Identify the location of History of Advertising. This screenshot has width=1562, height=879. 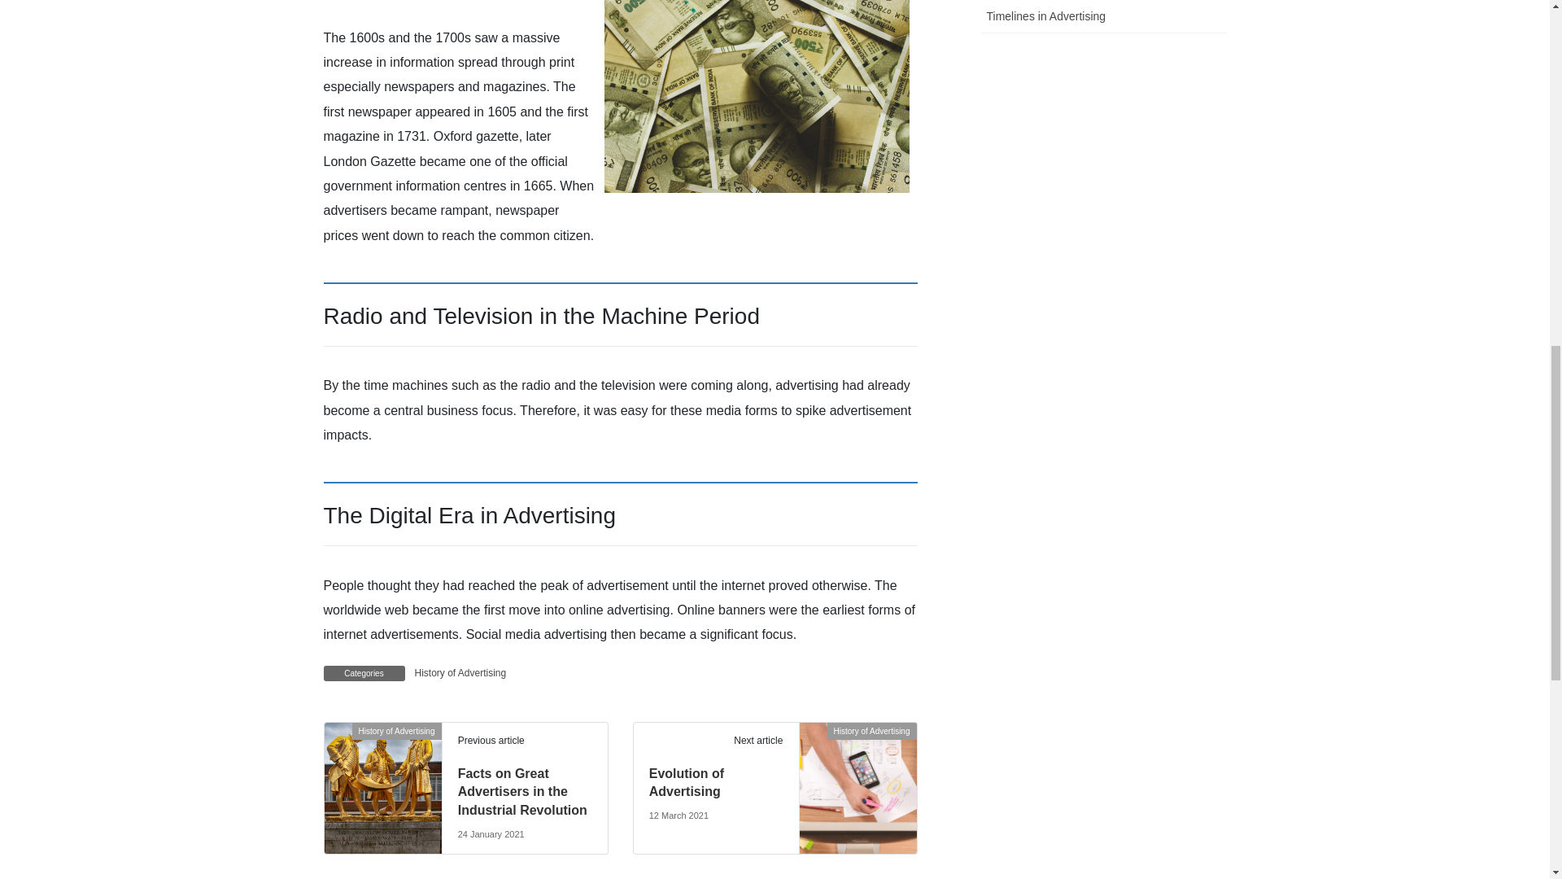
(857, 760).